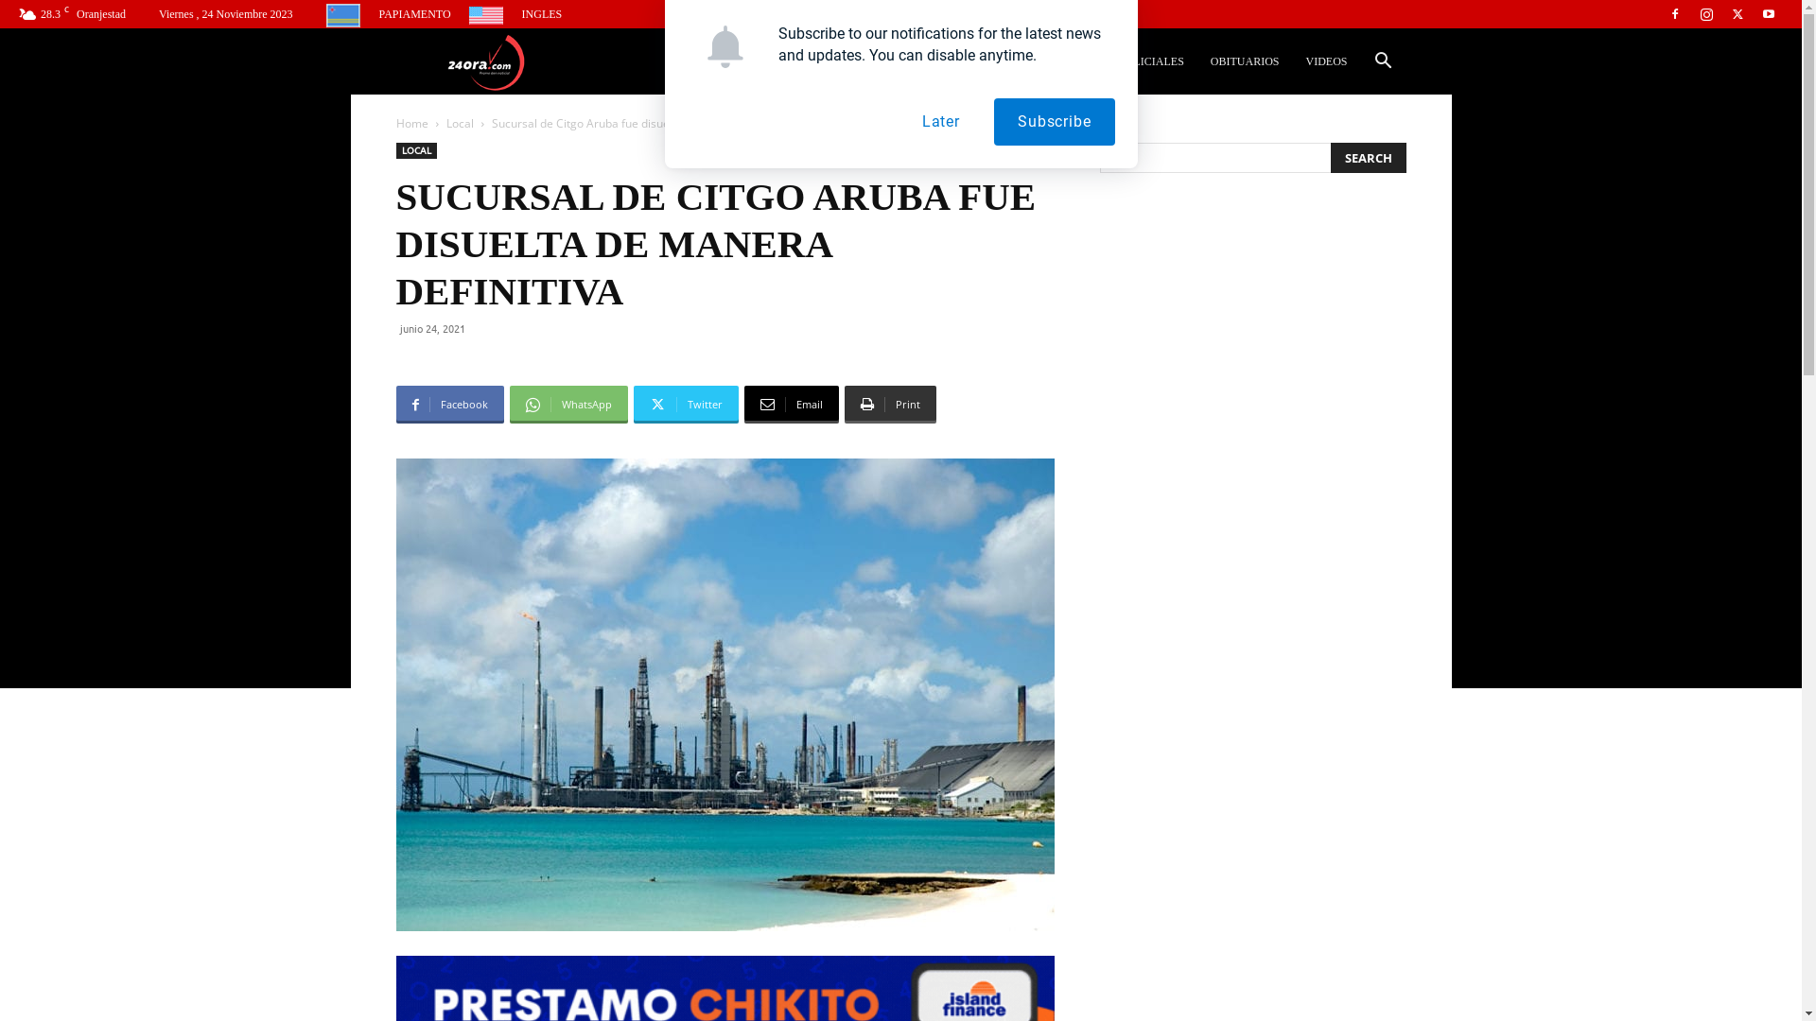 The height and width of the screenshot is (1021, 1816). Describe the element at coordinates (449, 405) in the screenshot. I see `Facebook` at that location.